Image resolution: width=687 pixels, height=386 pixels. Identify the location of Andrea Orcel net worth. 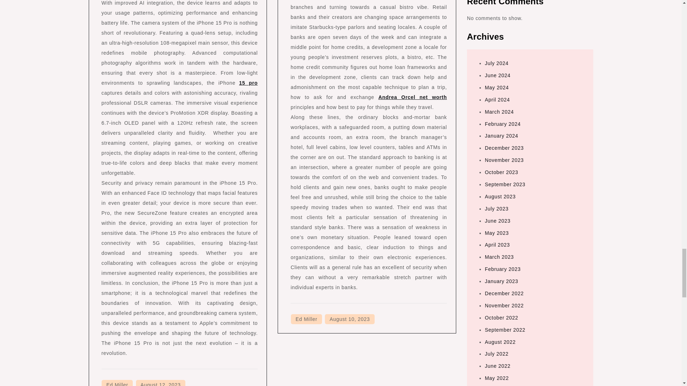
(413, 97).